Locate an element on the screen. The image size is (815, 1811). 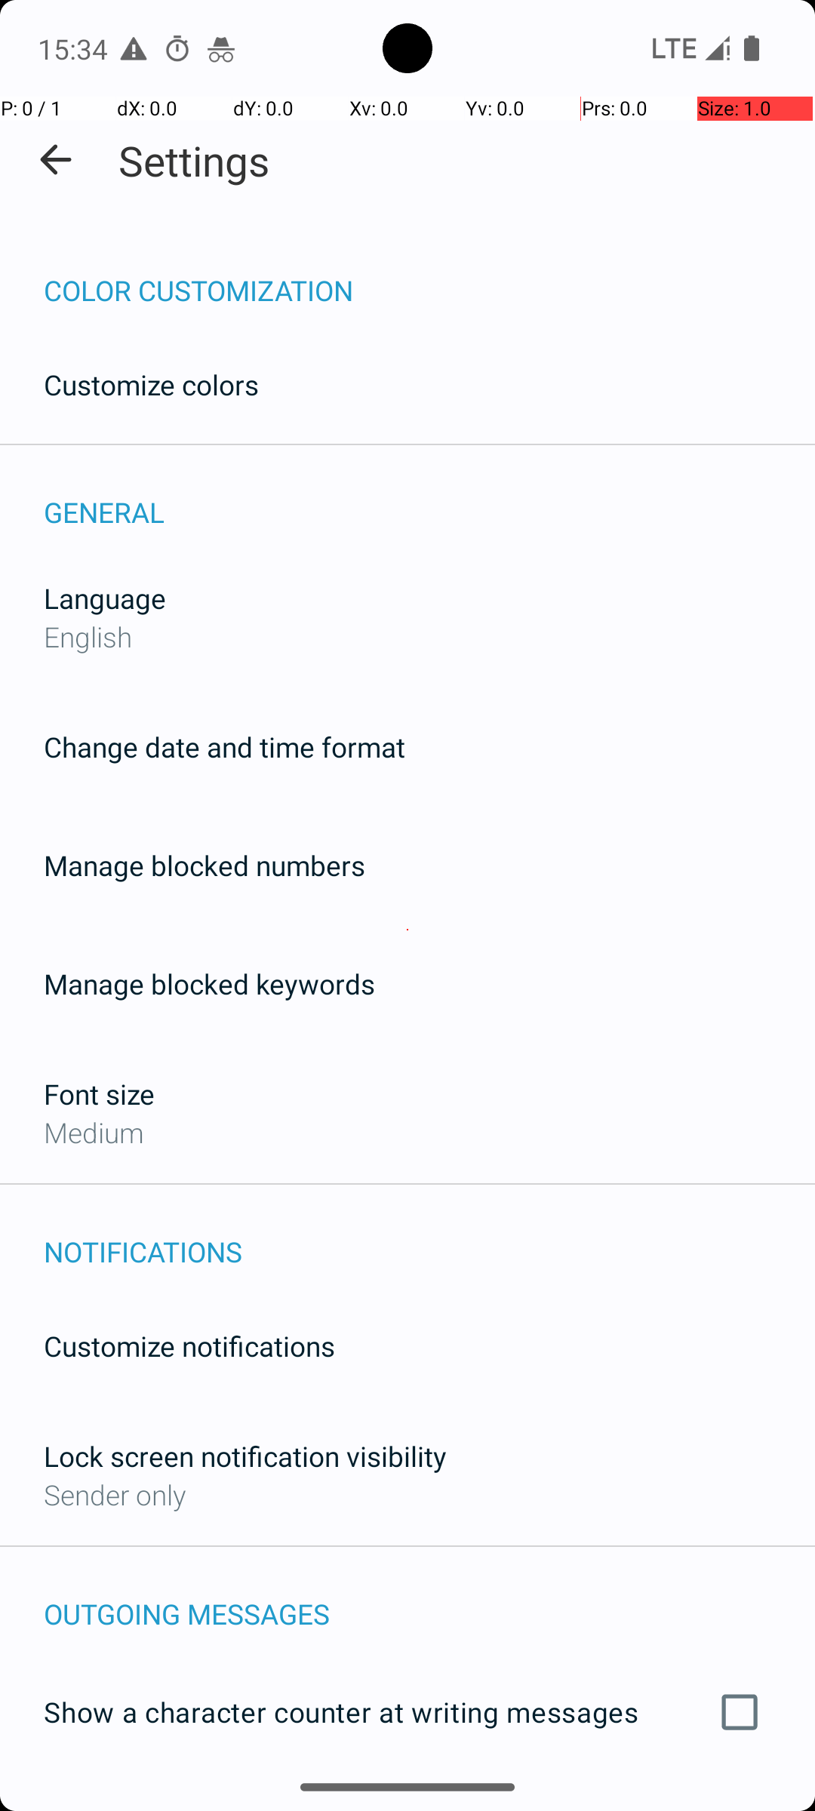
Lock screen notification visibility is located at coordinates (245, 1456).